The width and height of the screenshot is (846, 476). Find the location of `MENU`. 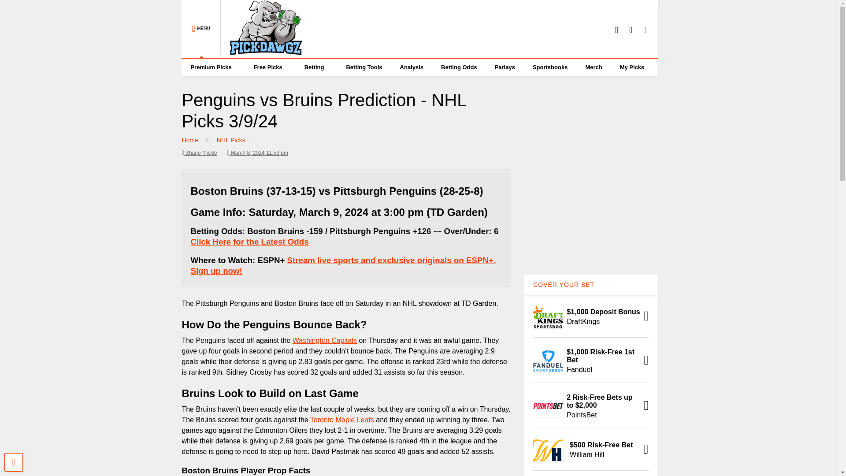

MENU is located at coordinates (201, 29).